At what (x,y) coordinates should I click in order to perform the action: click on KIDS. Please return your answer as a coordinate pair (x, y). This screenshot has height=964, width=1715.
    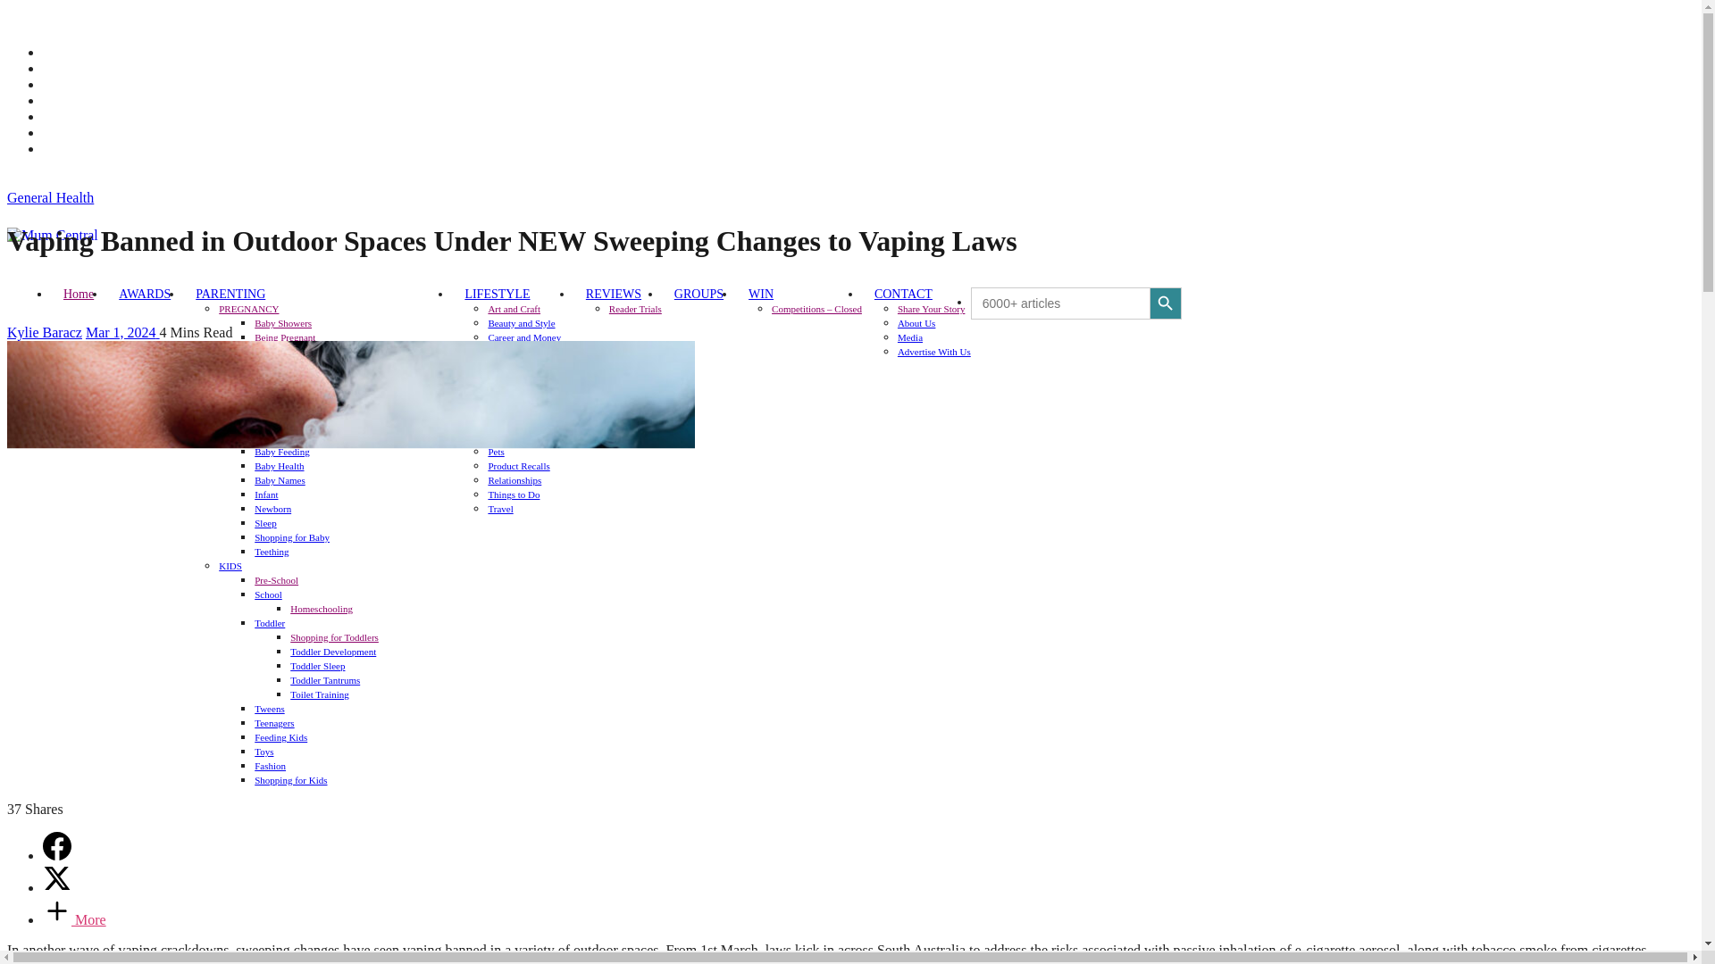
    Looking at the image, I should click on (230, 566).